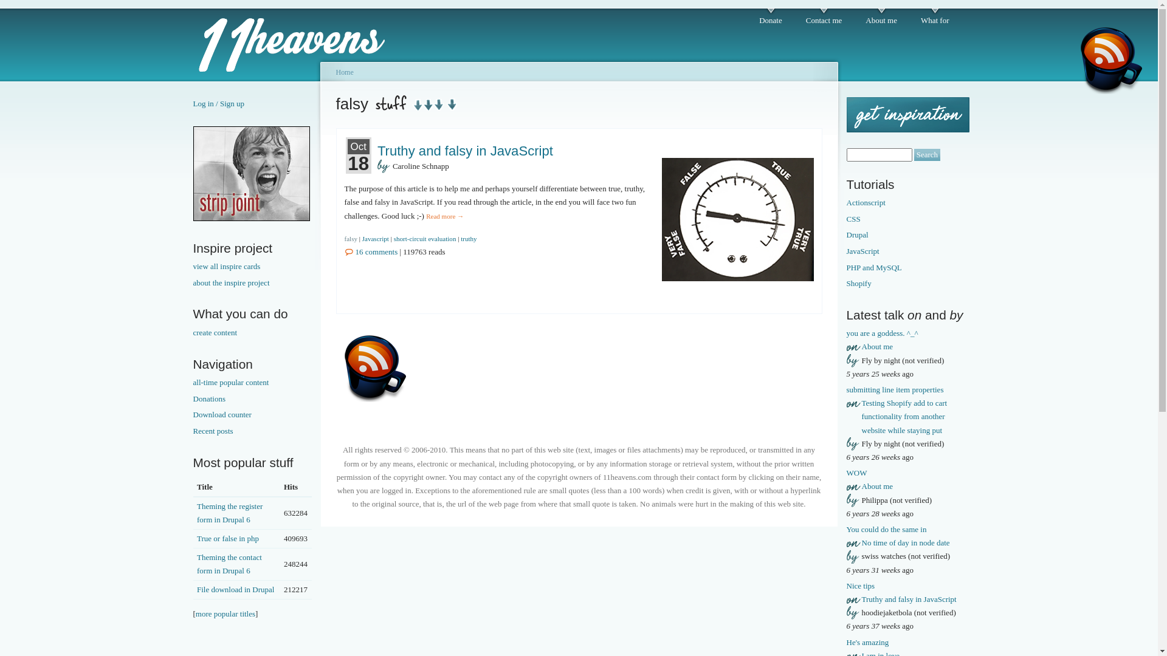  Describe the element at coordinates (350, 239) in the screenshot. I see `falsy` at that location.